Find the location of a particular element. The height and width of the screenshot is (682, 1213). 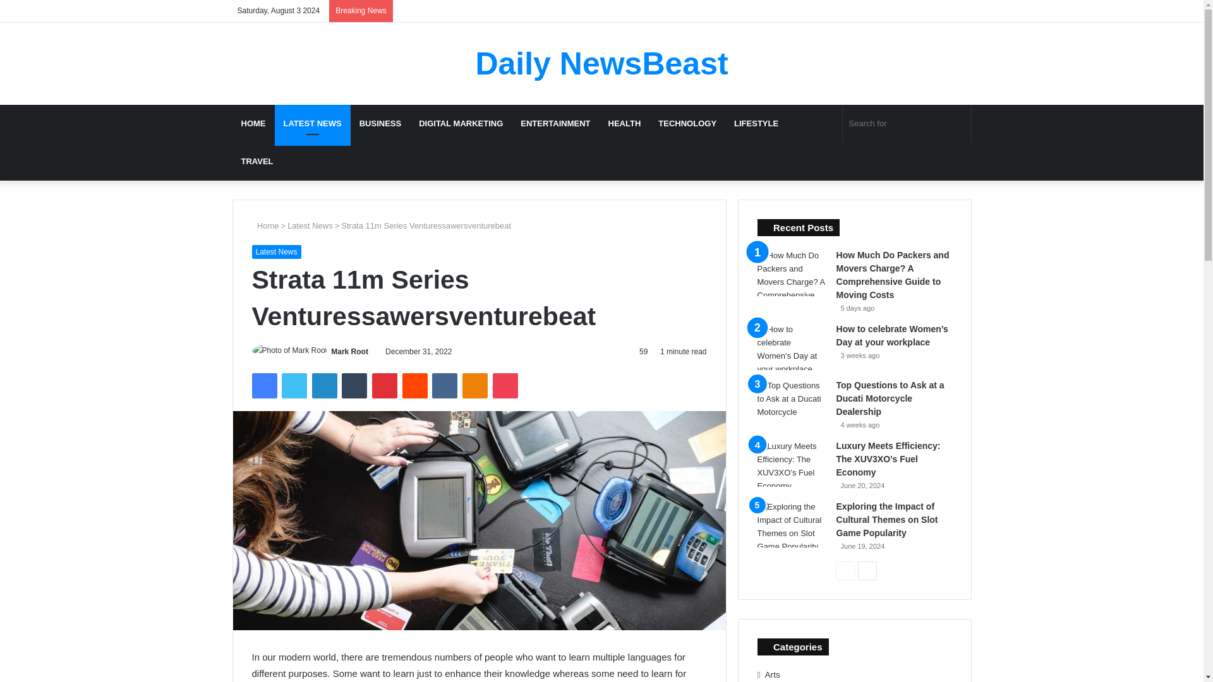

Latest News is located at coordinates (275, 251).